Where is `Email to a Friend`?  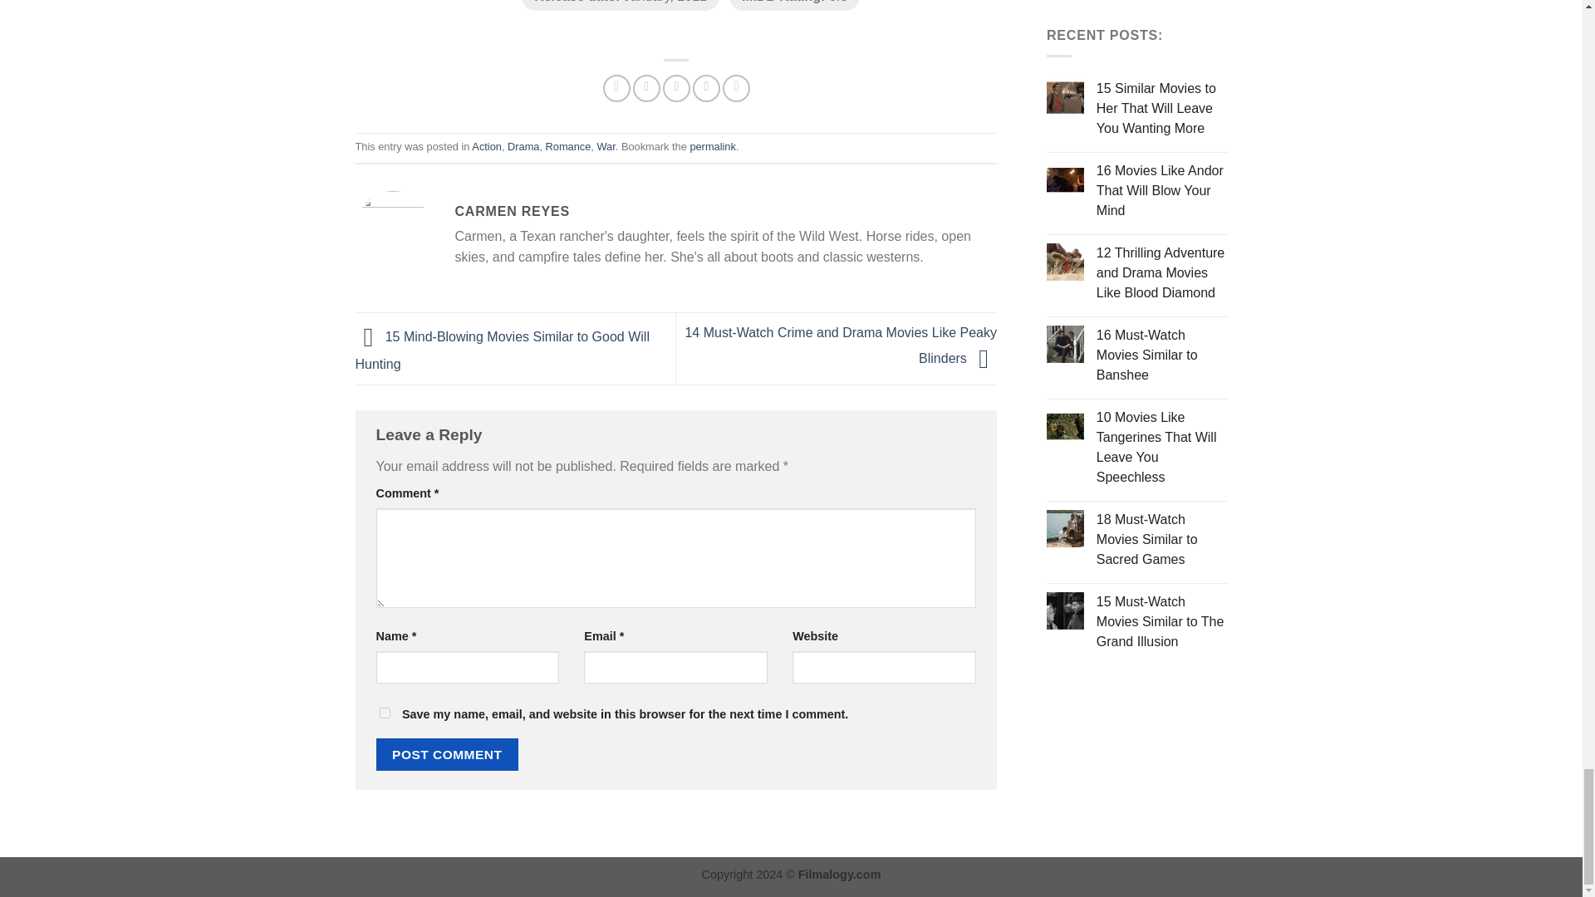 Email to a Friend is located at coordinates (676, 88).